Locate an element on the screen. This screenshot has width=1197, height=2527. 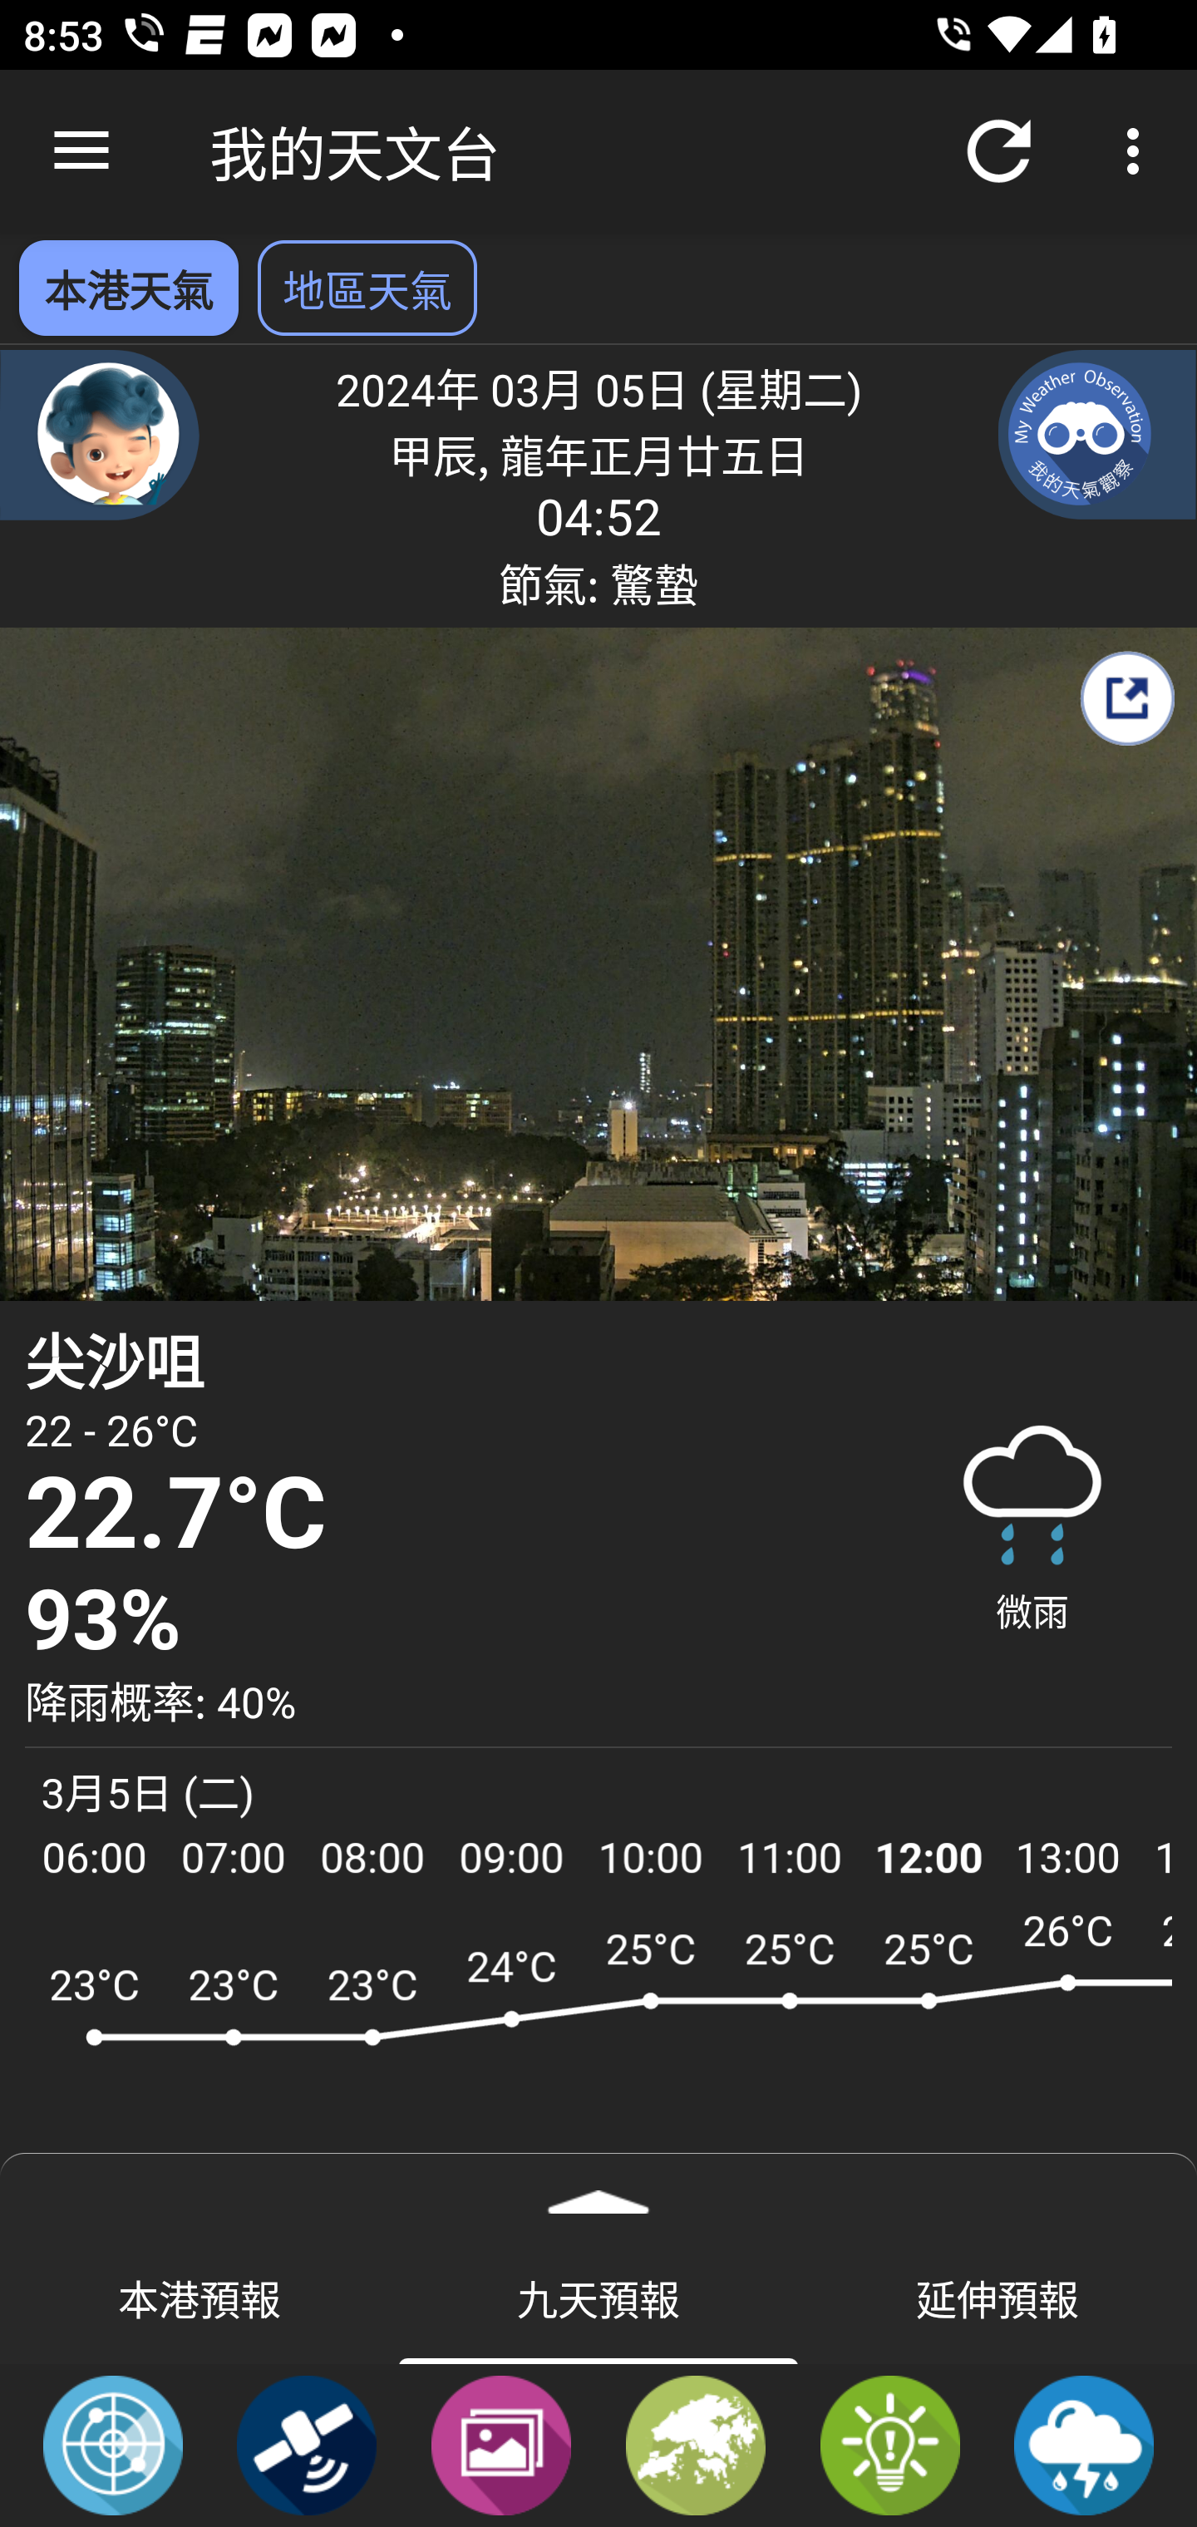
天氣提示 is located at coordinates (889, 2444).